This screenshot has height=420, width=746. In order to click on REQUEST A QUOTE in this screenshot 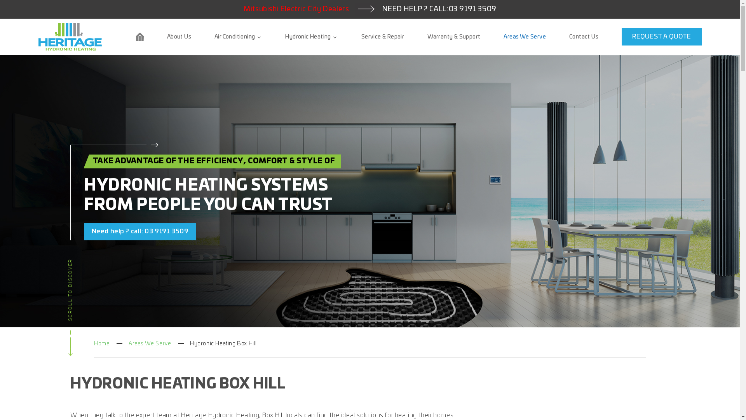, I will do `click(662, 37)`.